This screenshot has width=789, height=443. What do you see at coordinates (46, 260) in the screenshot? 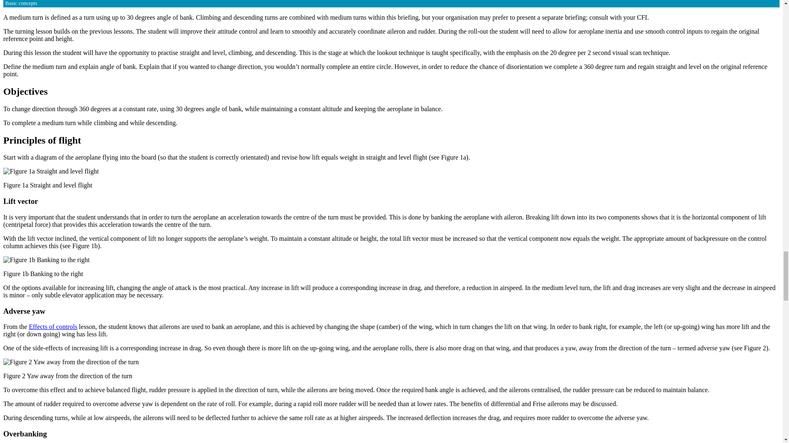
I see `Figure 1b Banking to the right` at bounding box center [46, 260].